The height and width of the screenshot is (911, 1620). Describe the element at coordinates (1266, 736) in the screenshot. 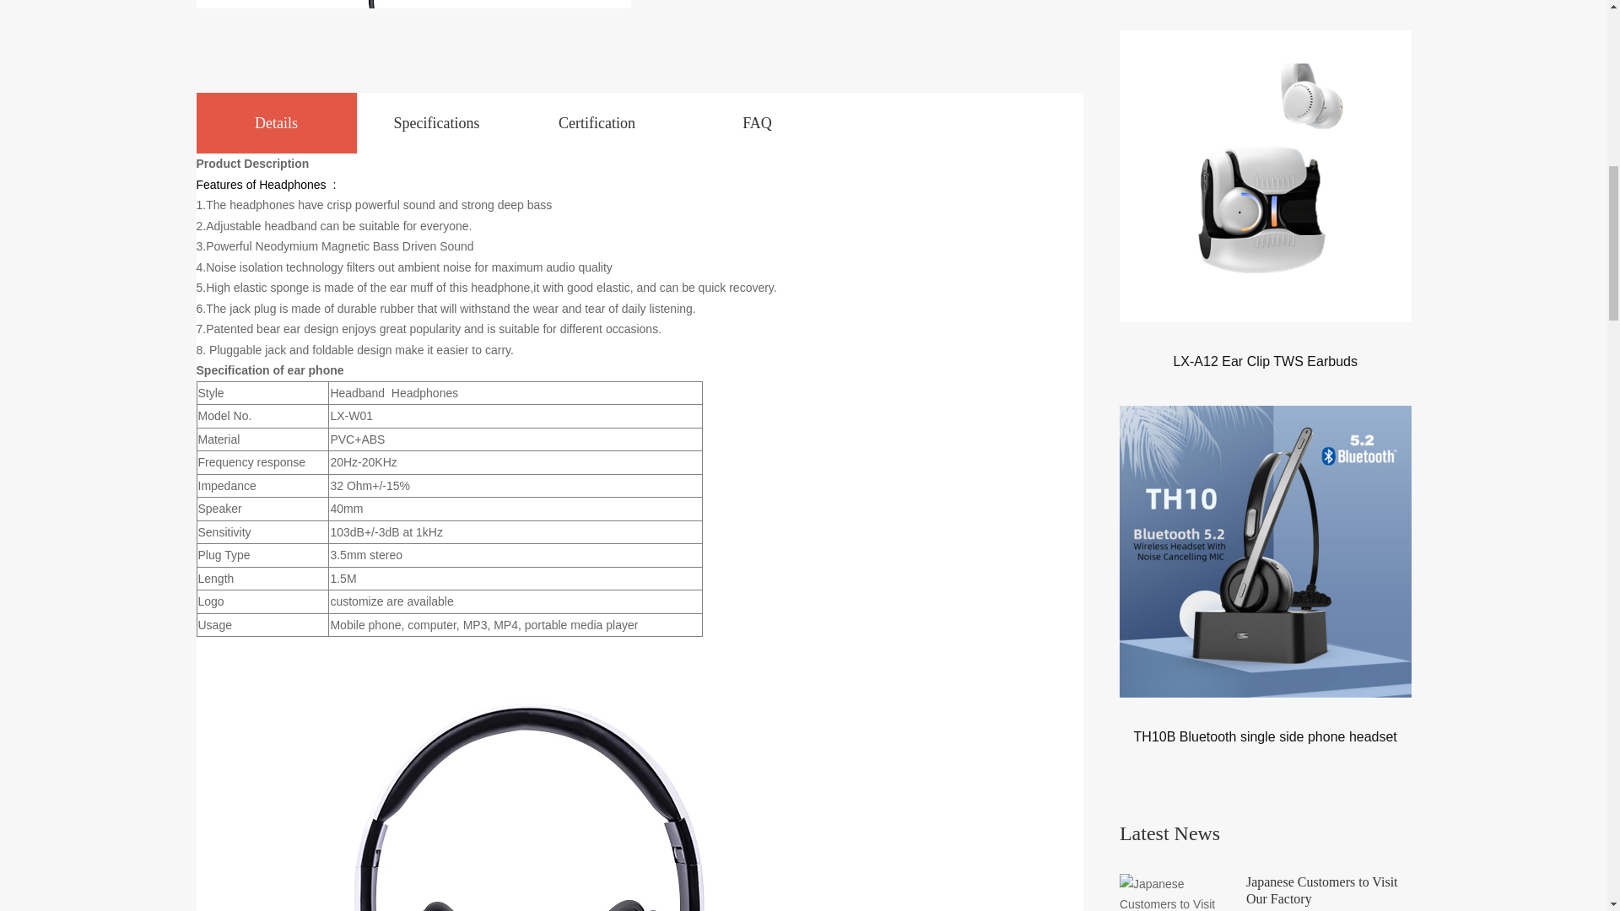

I see `TH10B Bluetooth single side phone headset` at that location.